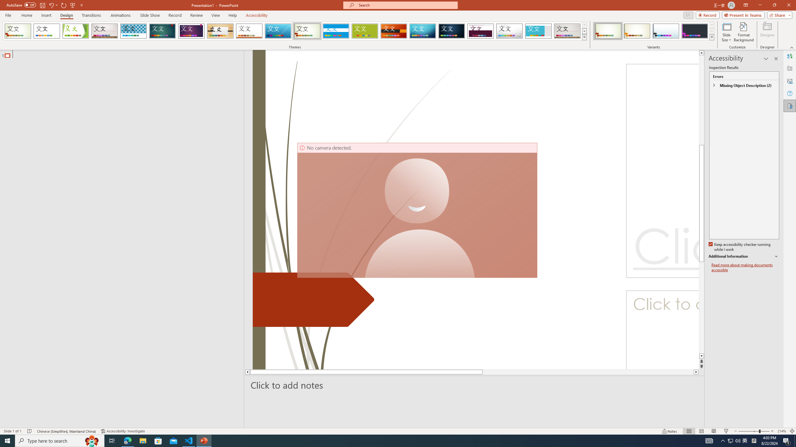 Image resolution: width=796 pixels, height=447 pixels. I want to click on Wisp Variant 2, so click(637, 31).